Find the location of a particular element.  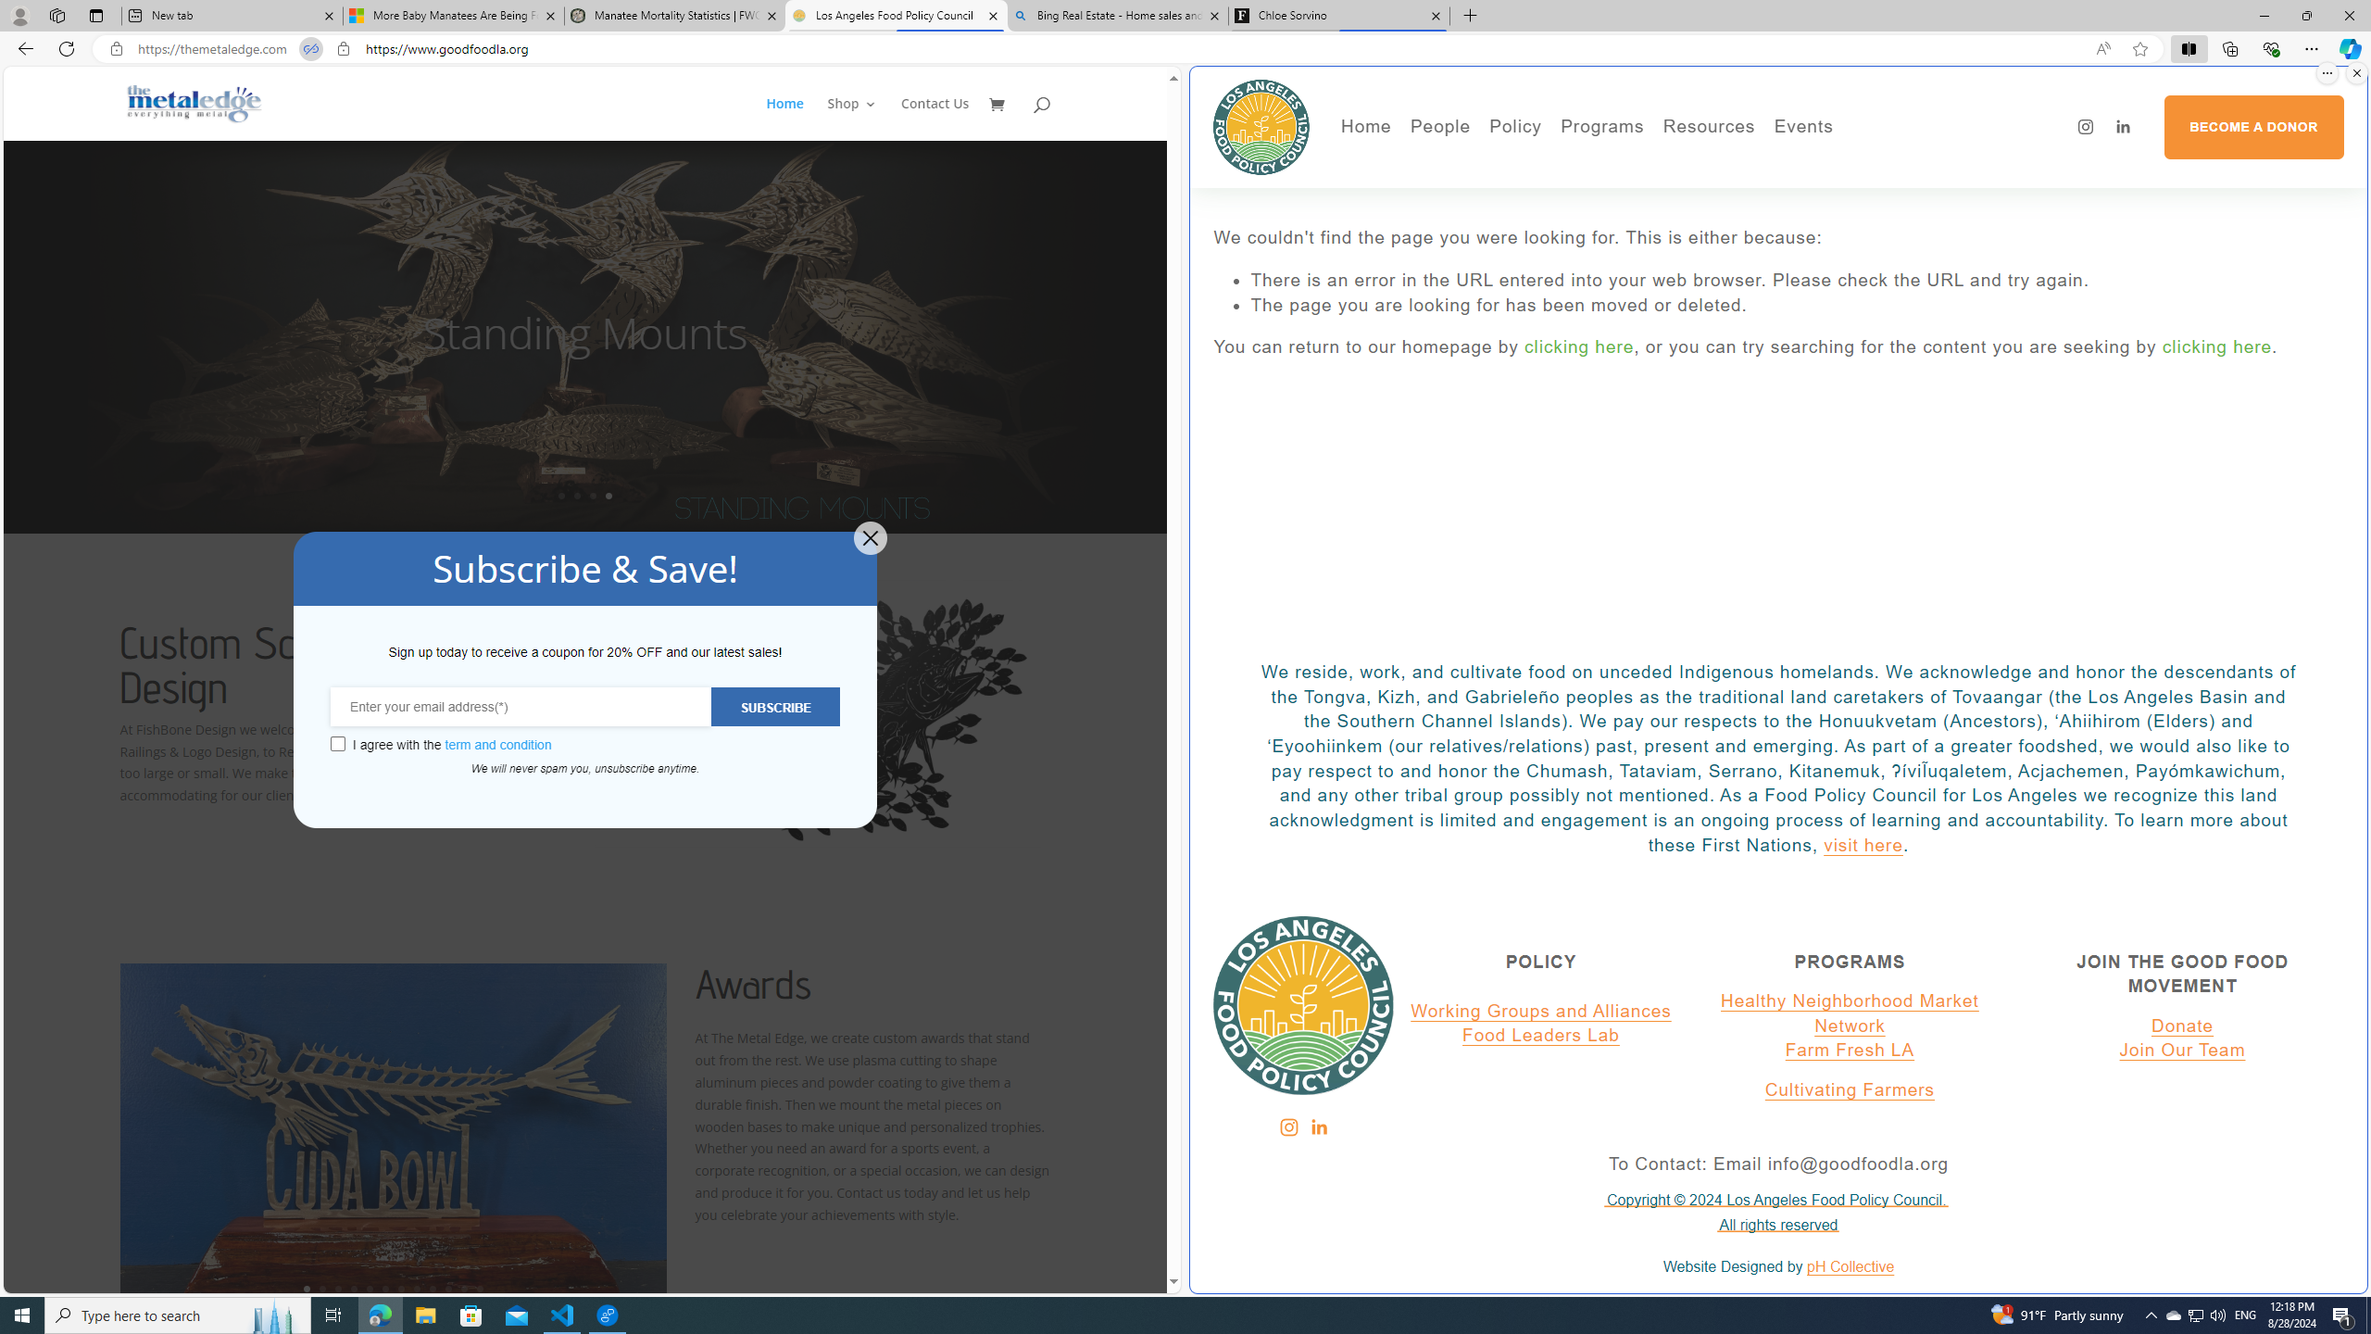

Address and search bar is located at coordinates (1110, 49).